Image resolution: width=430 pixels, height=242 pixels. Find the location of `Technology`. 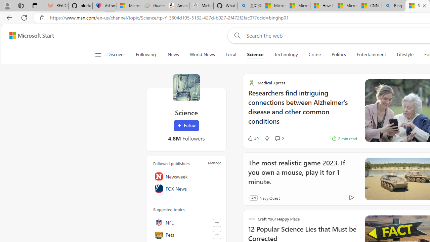

Technology is located at coordinates (286, 54).